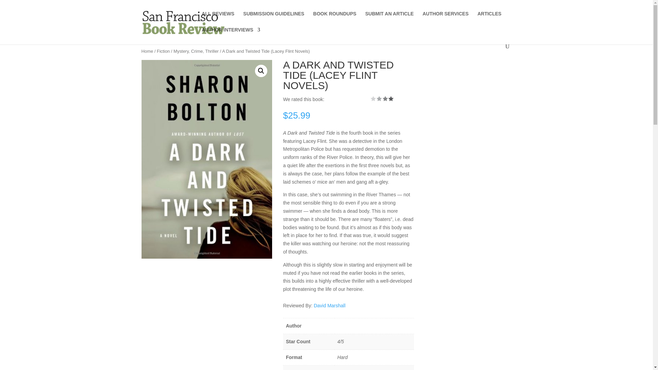 This screenshot has width=658, height=370. I want to click on ARTICLES, so click(489, 19).